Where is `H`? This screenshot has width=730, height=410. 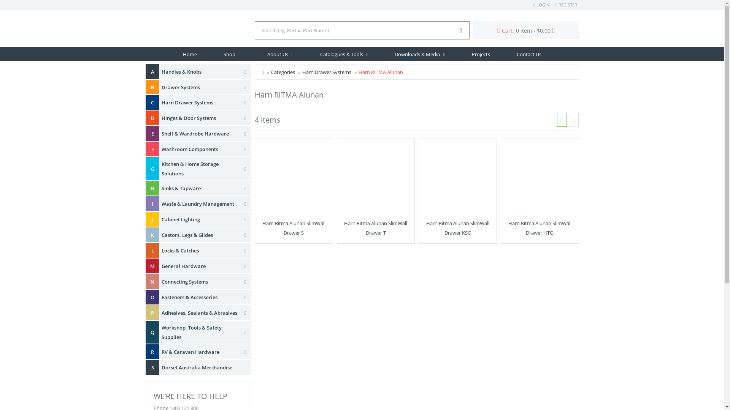
H is located at coordinates (152, 188).